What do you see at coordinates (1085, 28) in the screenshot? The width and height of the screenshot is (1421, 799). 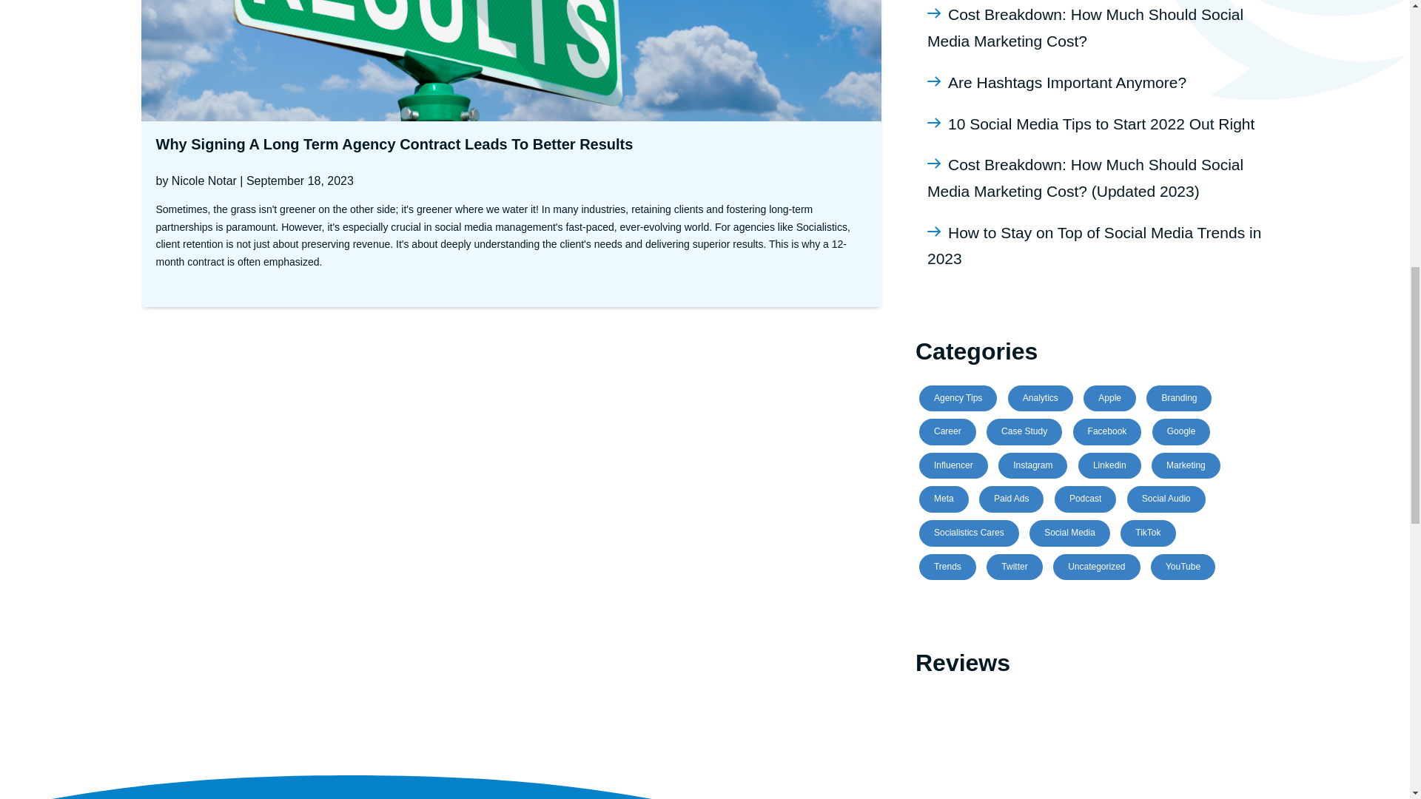 I see `Cost Breakdown: How Much Should Social Media Marketing Cost?` at bounding box center [1085, 28].